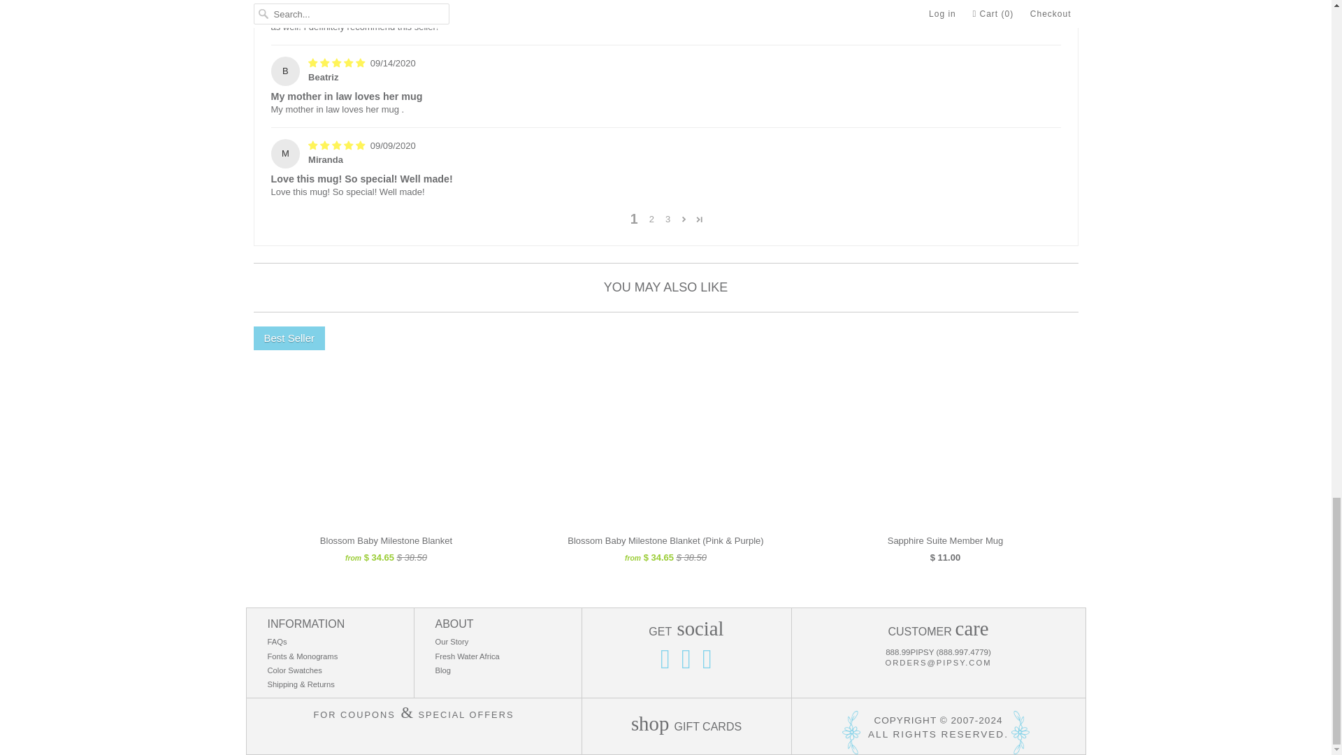 Image resolution: width=1342 pixels, height=755 pixels. I want to click on Pipsy on Pinterest, so click(686, 660).